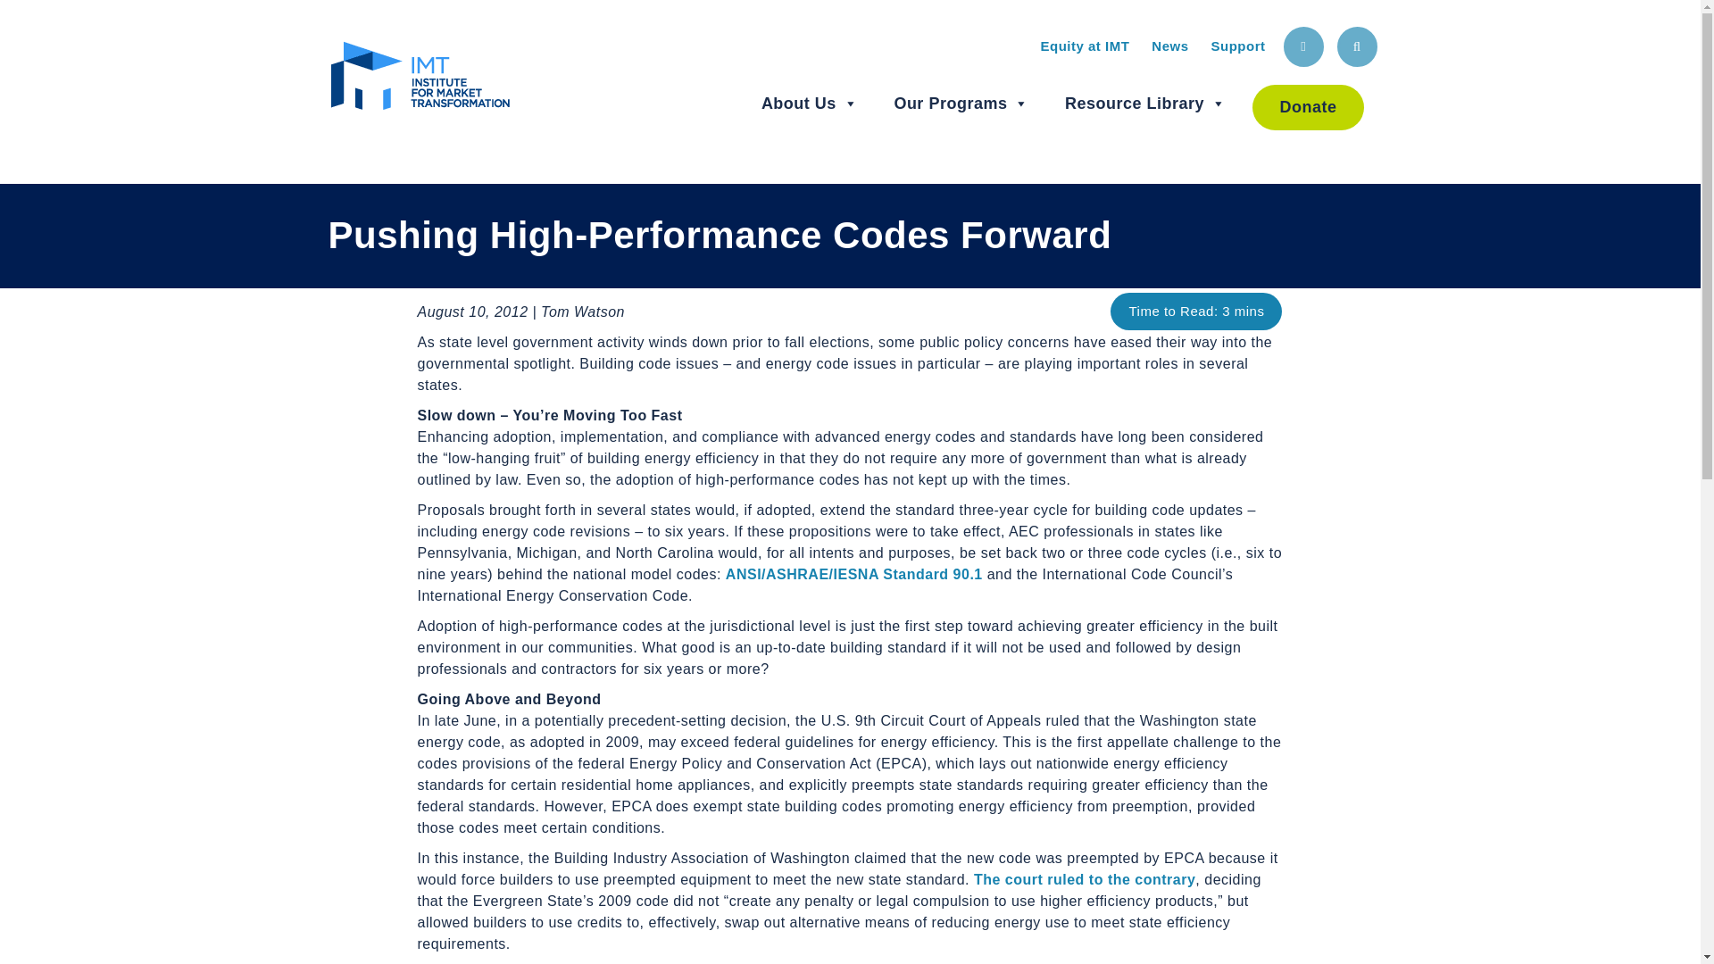 This screenshot has width=1714, height=964. Describe the element at coordinates (1169, 46) in the screenshot. I see `News` at that location.